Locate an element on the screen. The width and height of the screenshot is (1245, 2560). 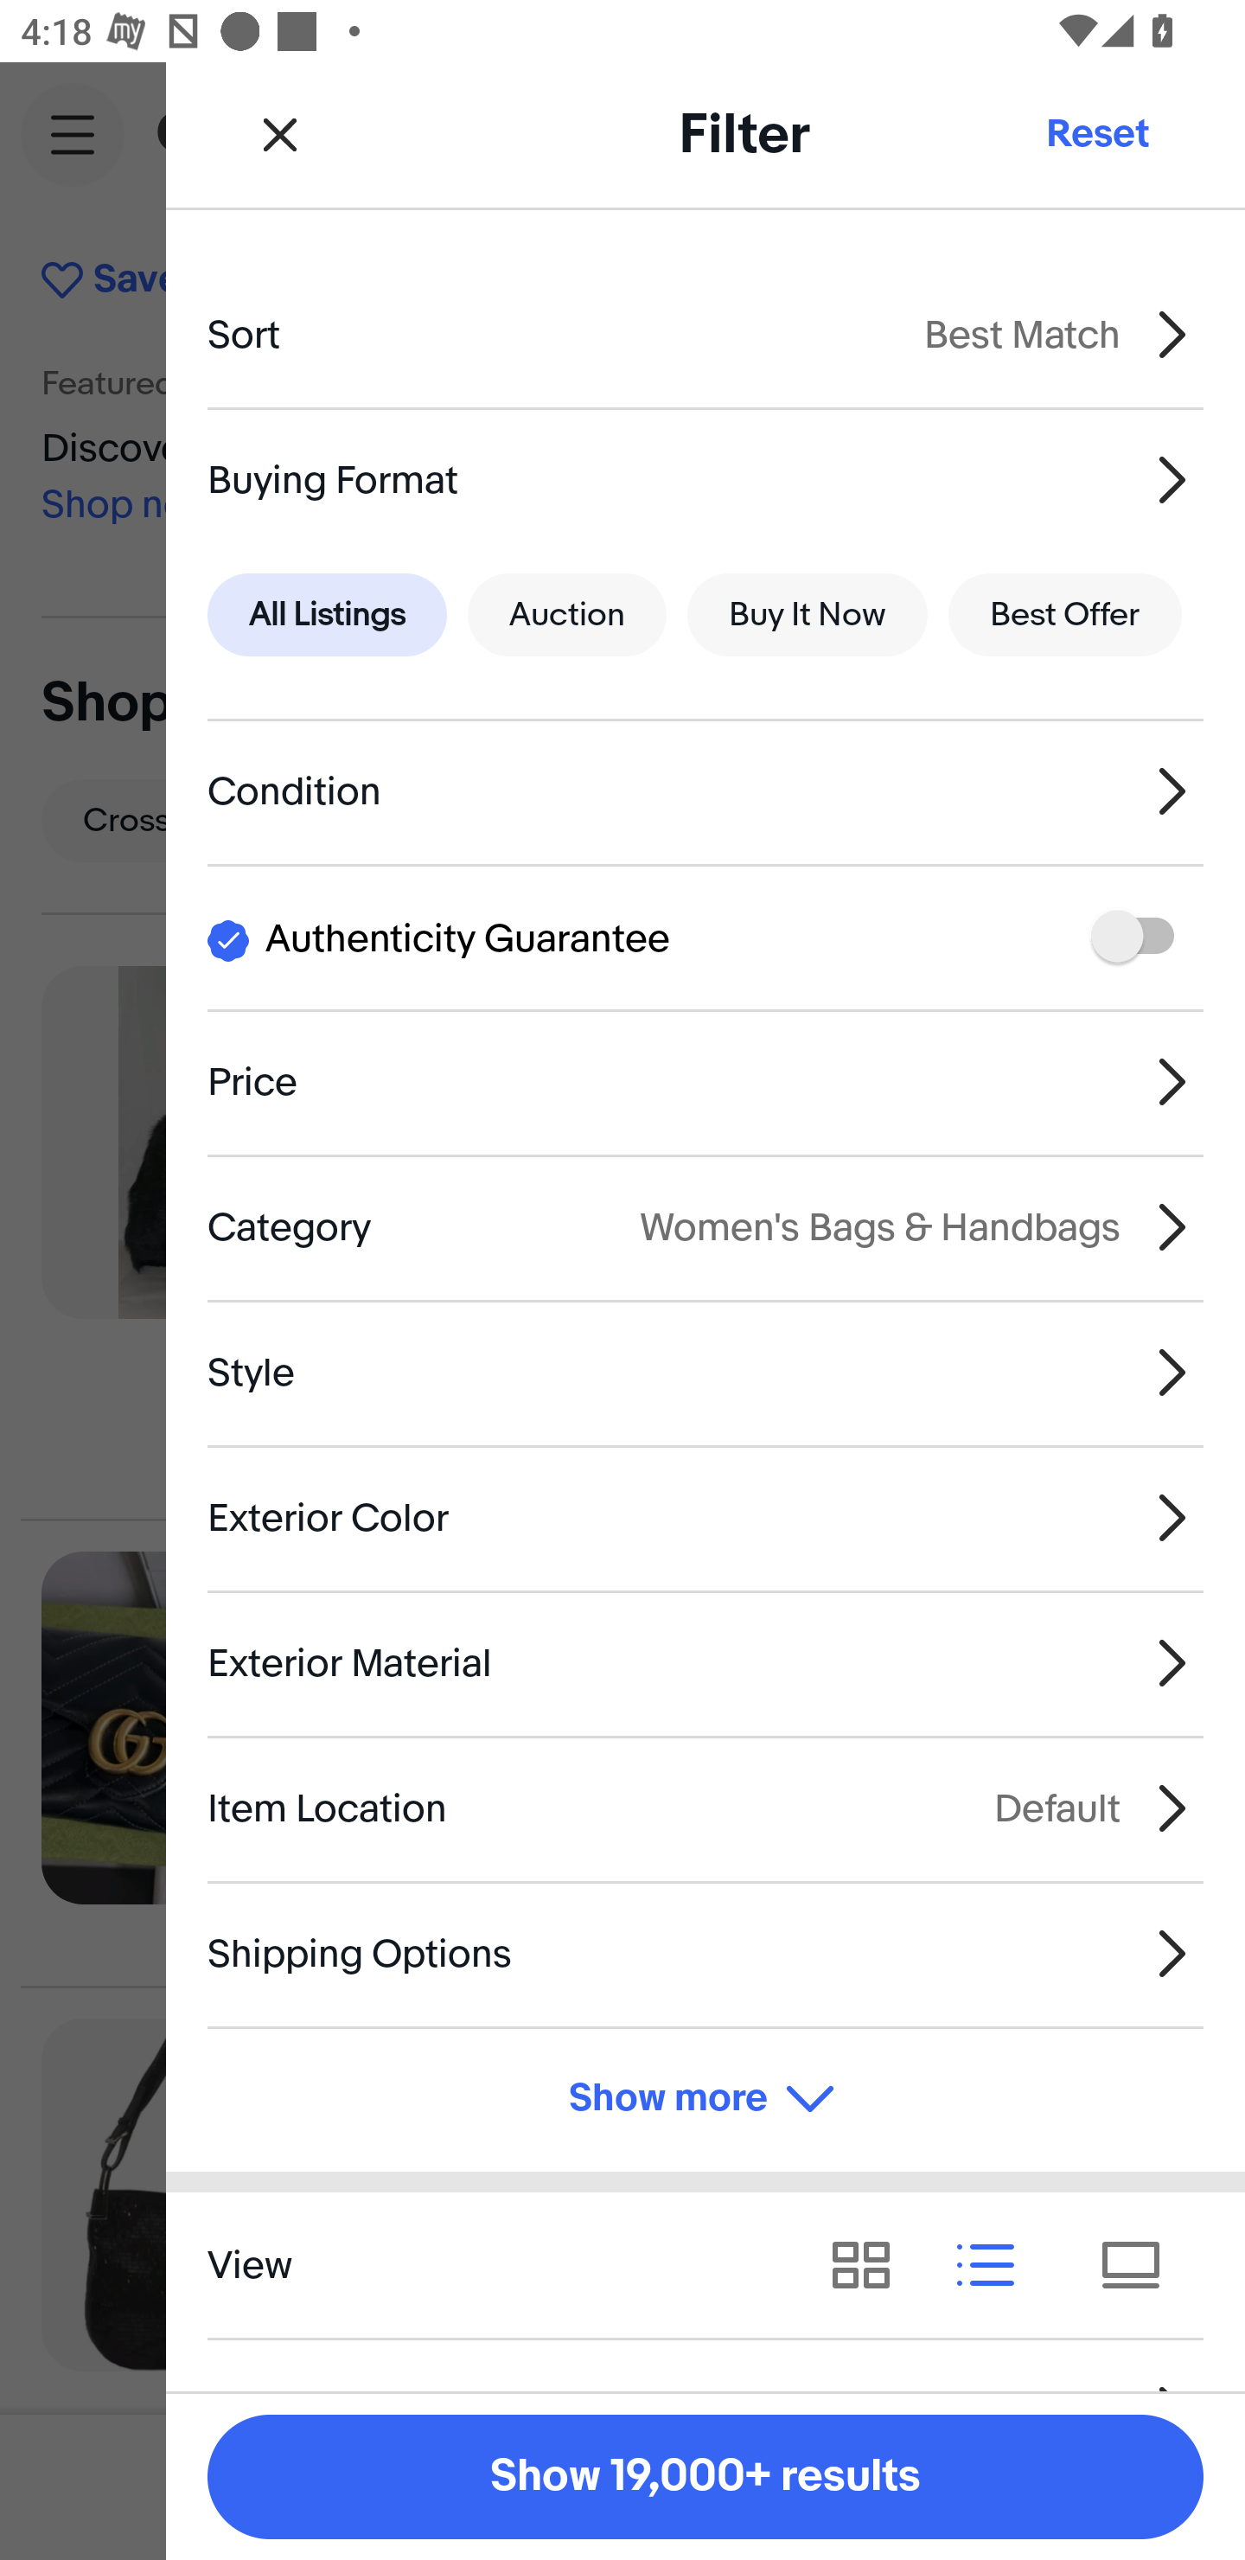
View results as list is located at coordinates (996, 2264).